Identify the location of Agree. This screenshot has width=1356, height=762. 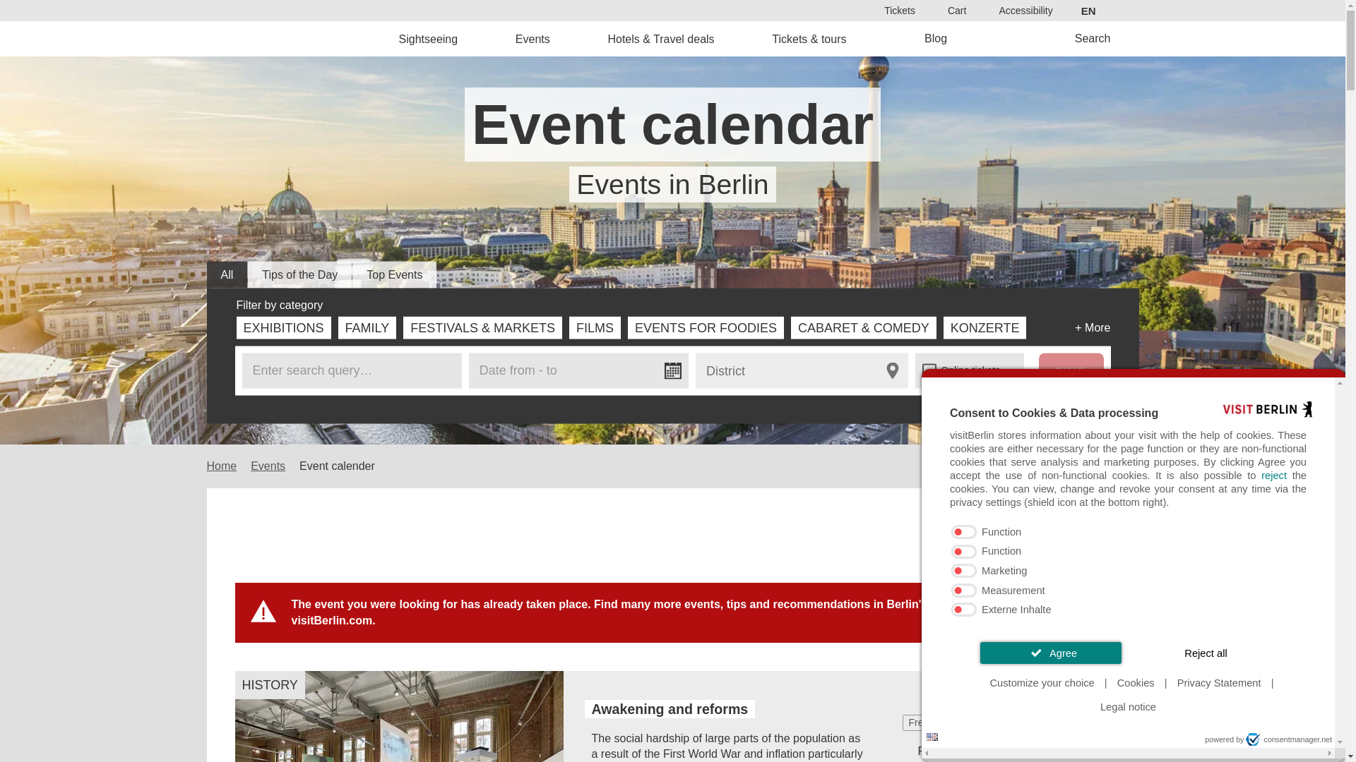
(1051, 653).